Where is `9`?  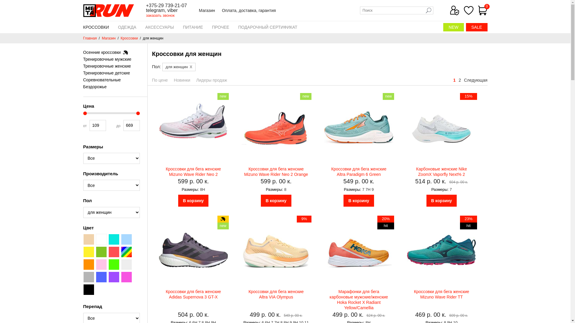
9 is located at coordinates (373, 190).